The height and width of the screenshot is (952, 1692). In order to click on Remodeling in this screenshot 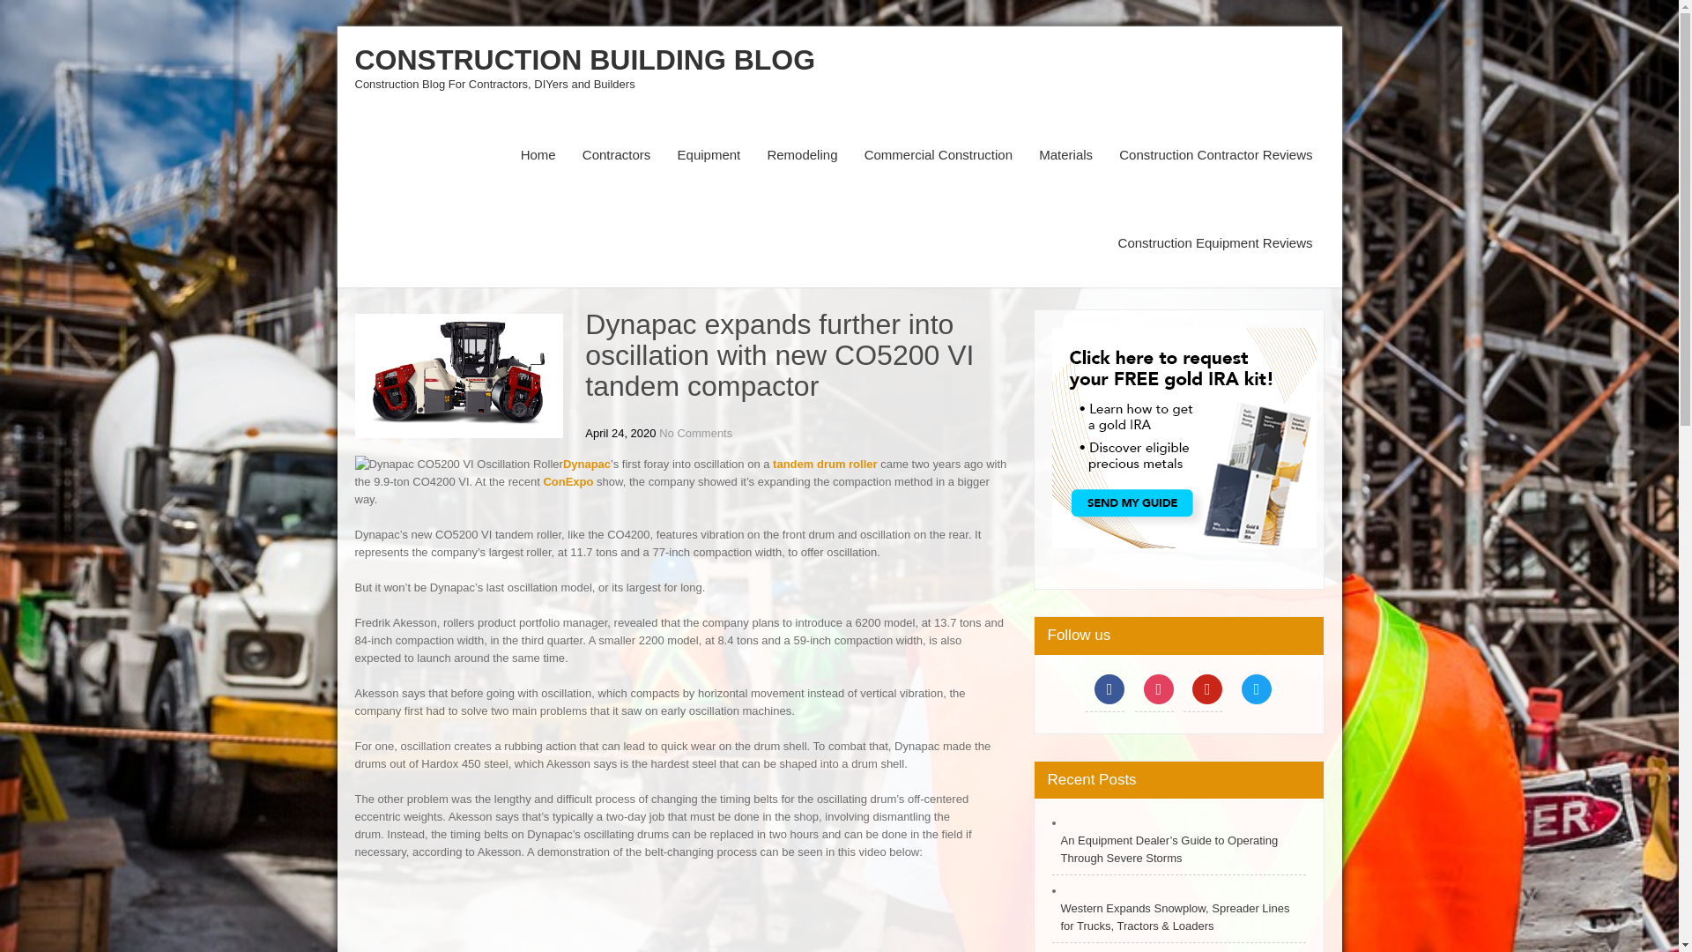, I will do `click(802, 155)`.